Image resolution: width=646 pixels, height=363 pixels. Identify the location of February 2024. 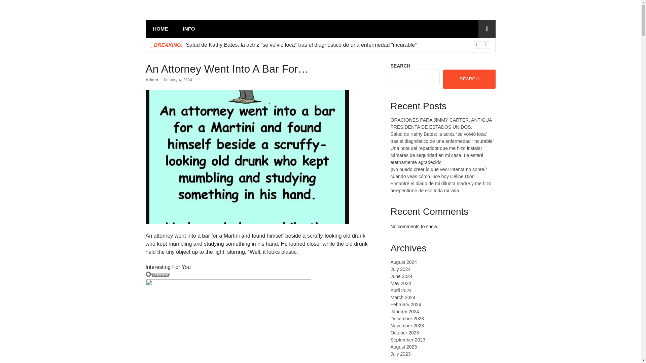
(405, 304).